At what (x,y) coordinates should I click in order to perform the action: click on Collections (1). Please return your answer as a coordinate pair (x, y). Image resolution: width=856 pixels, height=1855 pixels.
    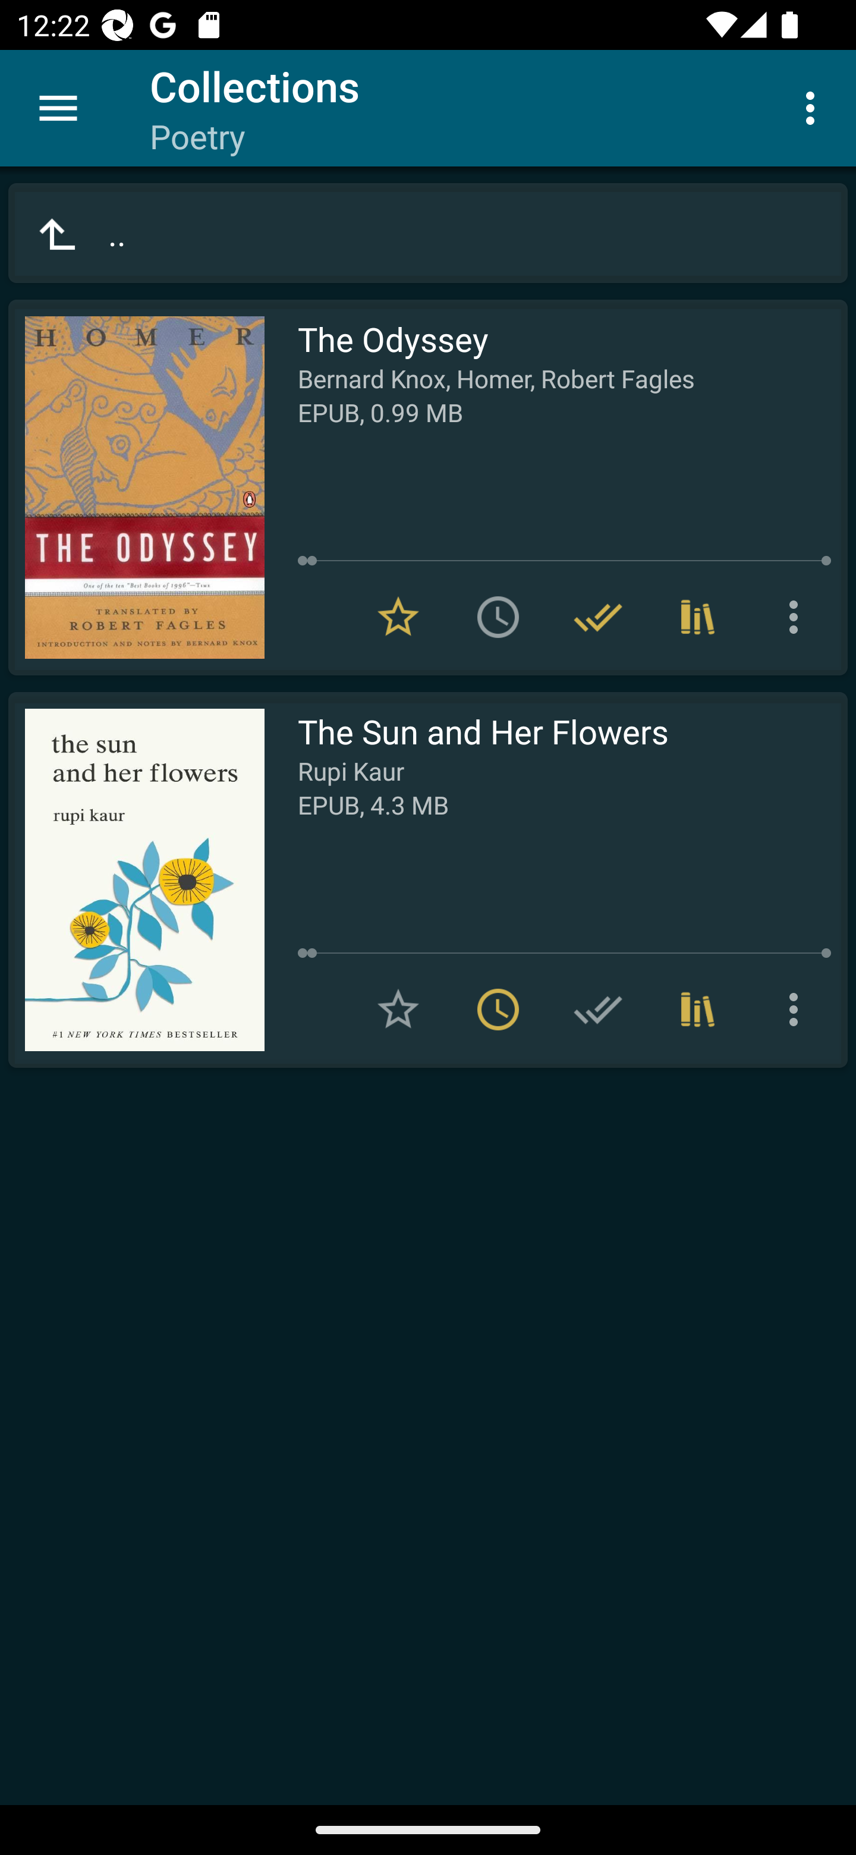
    Looking at the image, I should click on (698, 1009).